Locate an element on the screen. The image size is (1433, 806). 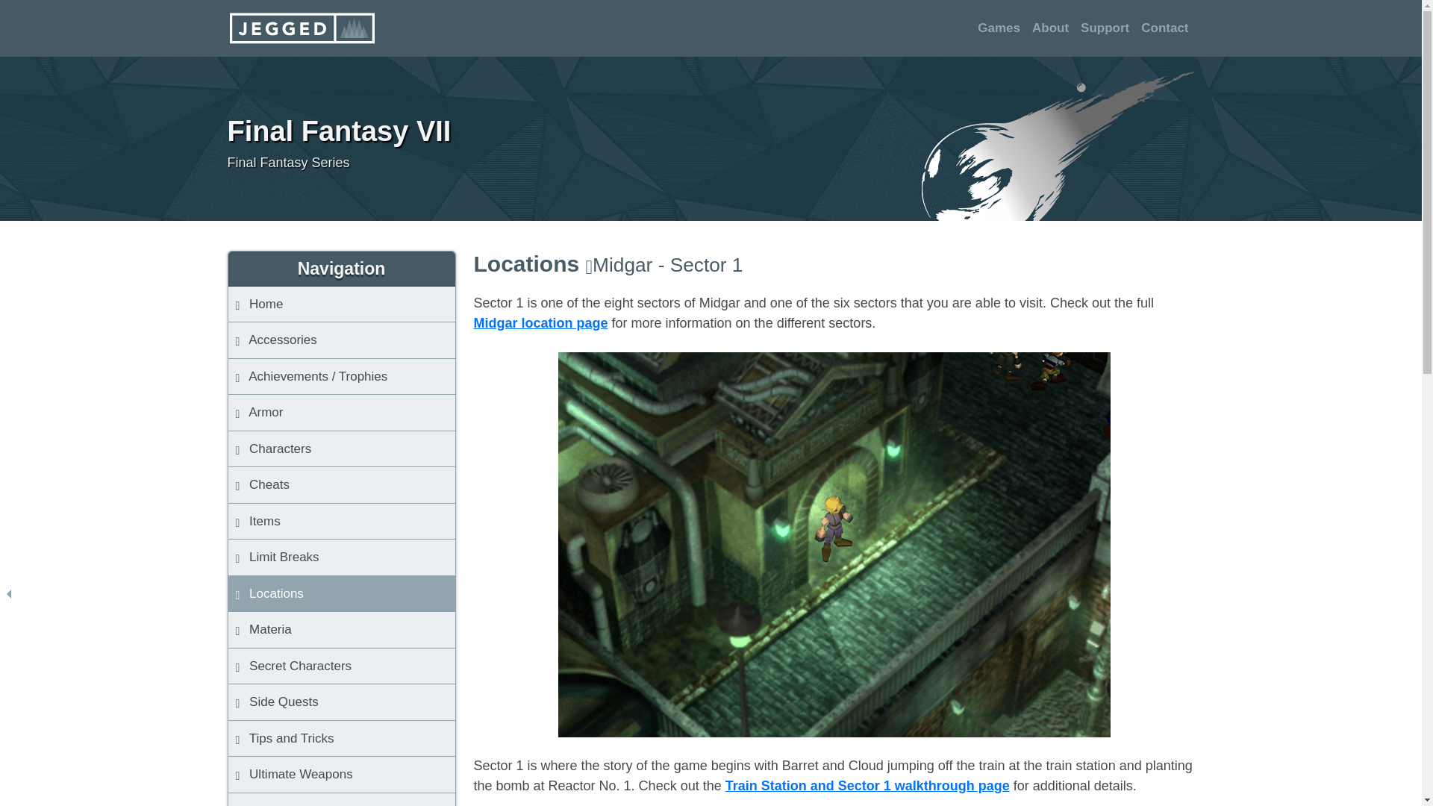
Train Station and Sector 1 walkthrough page is located at coordinates (867, 785).